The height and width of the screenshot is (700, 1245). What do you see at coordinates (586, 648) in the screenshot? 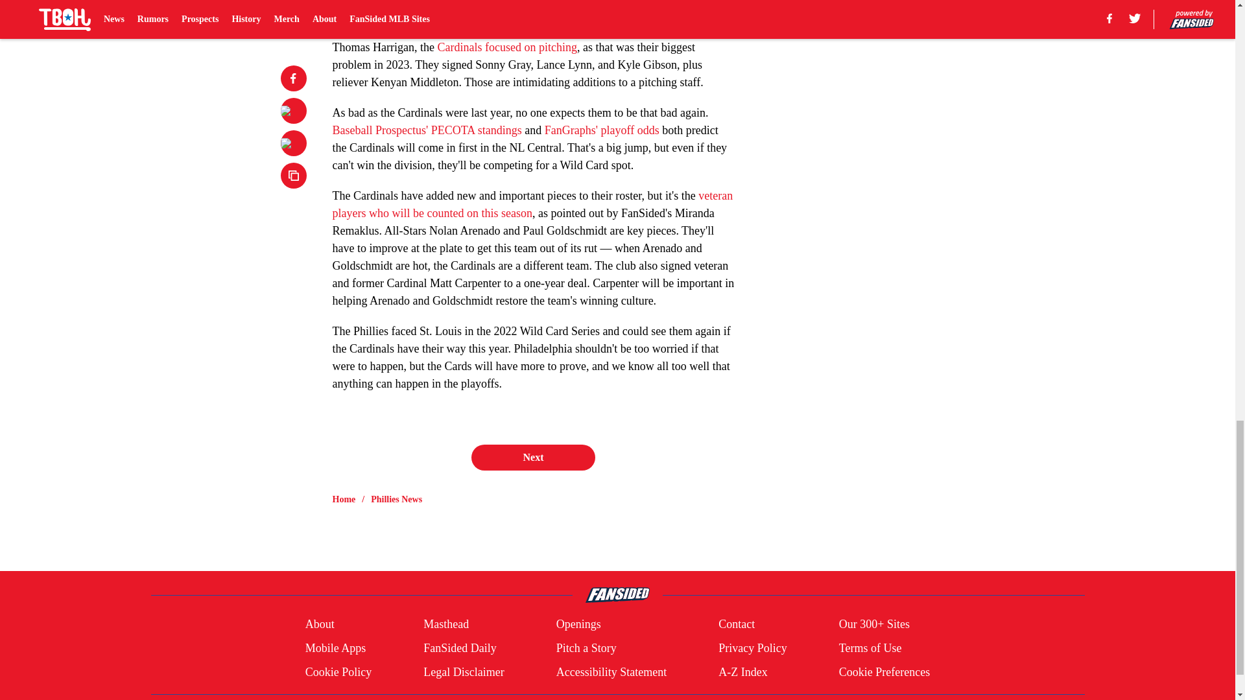
I see `Pitch a Story` at bounding box center [586, 648].